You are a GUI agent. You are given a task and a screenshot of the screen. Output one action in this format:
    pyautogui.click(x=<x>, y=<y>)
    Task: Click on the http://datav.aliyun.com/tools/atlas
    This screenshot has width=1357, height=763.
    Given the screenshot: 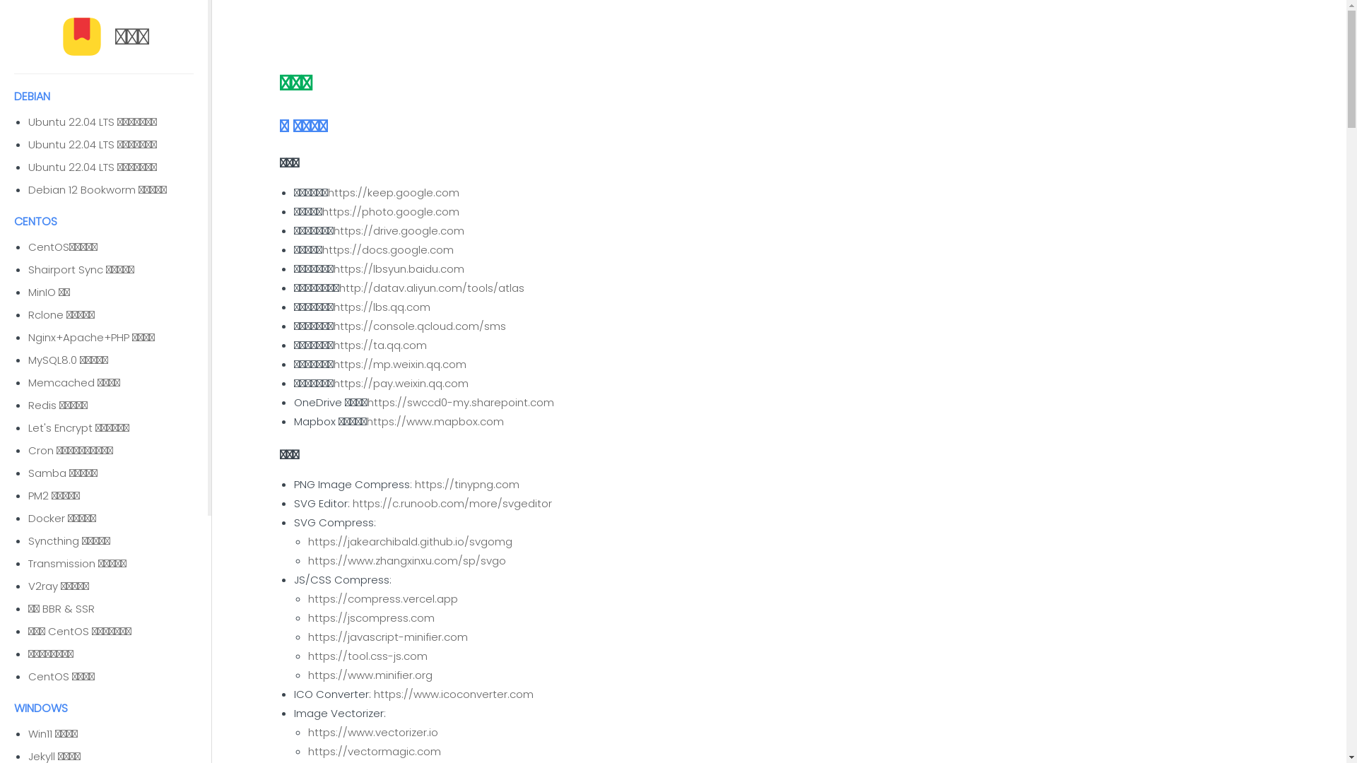 What is the action you would take?
    pyautogui.click(x=432, y=288)
    